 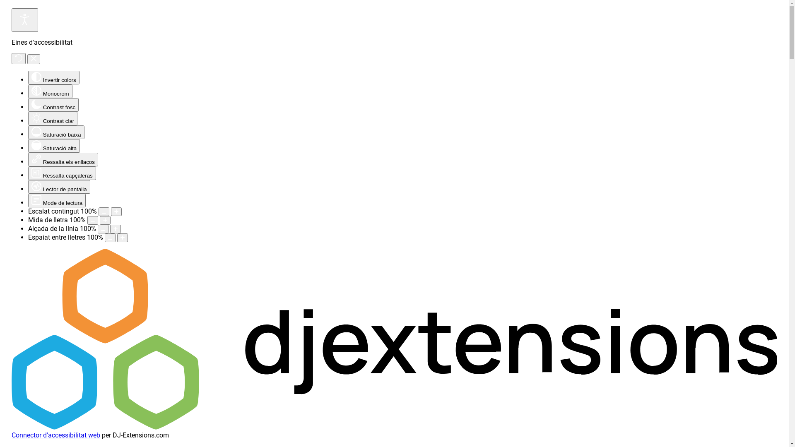 What do you see at coordinates (34, 59) in the screenshot?
I see `Tanca les eines d'accessibilitat` at bounding box center [34, 59].